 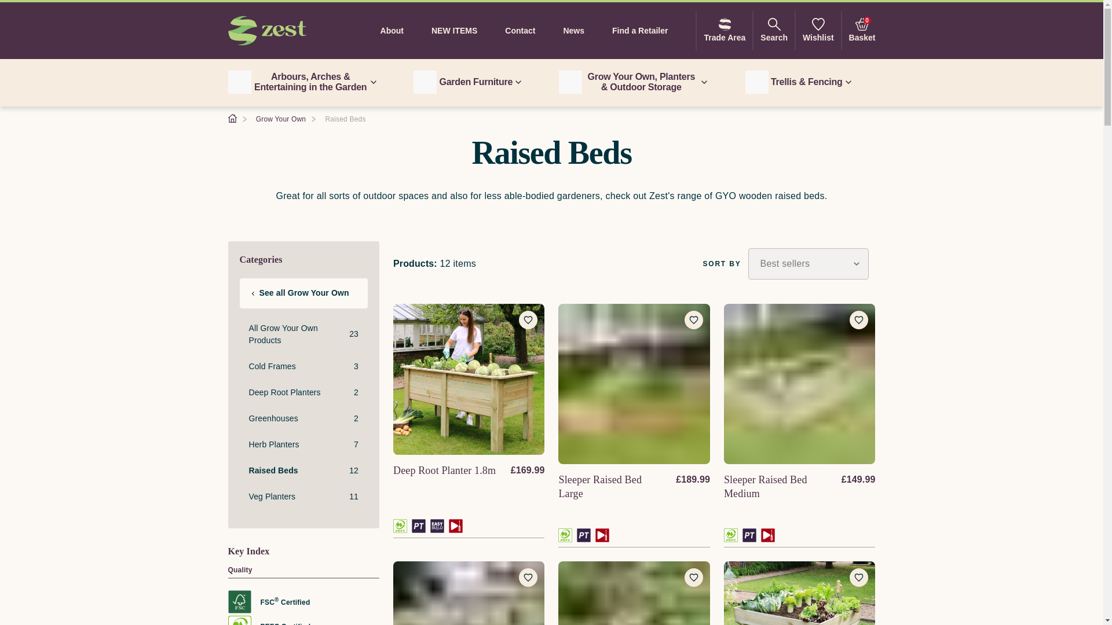 What do you see at coordinates (724, 31) in the screenshot?
I see `Search` at bounding box center [724, 31].